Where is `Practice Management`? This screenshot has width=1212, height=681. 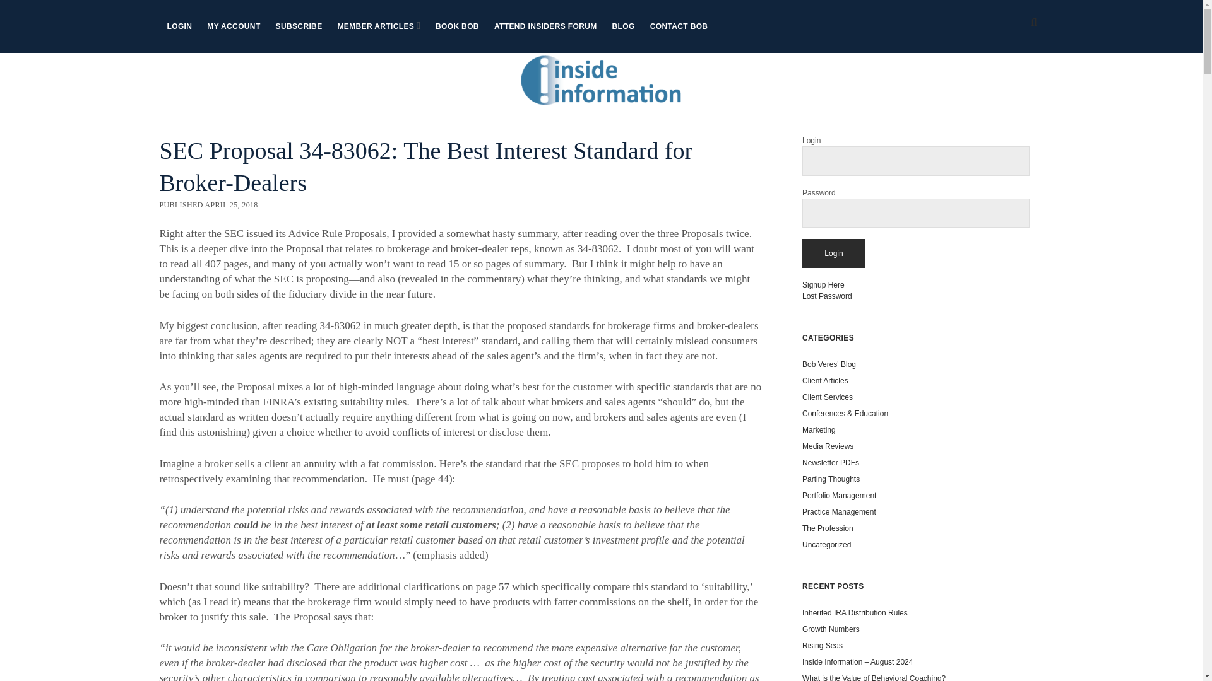
Practice Management is located at coordinates (840, 511).